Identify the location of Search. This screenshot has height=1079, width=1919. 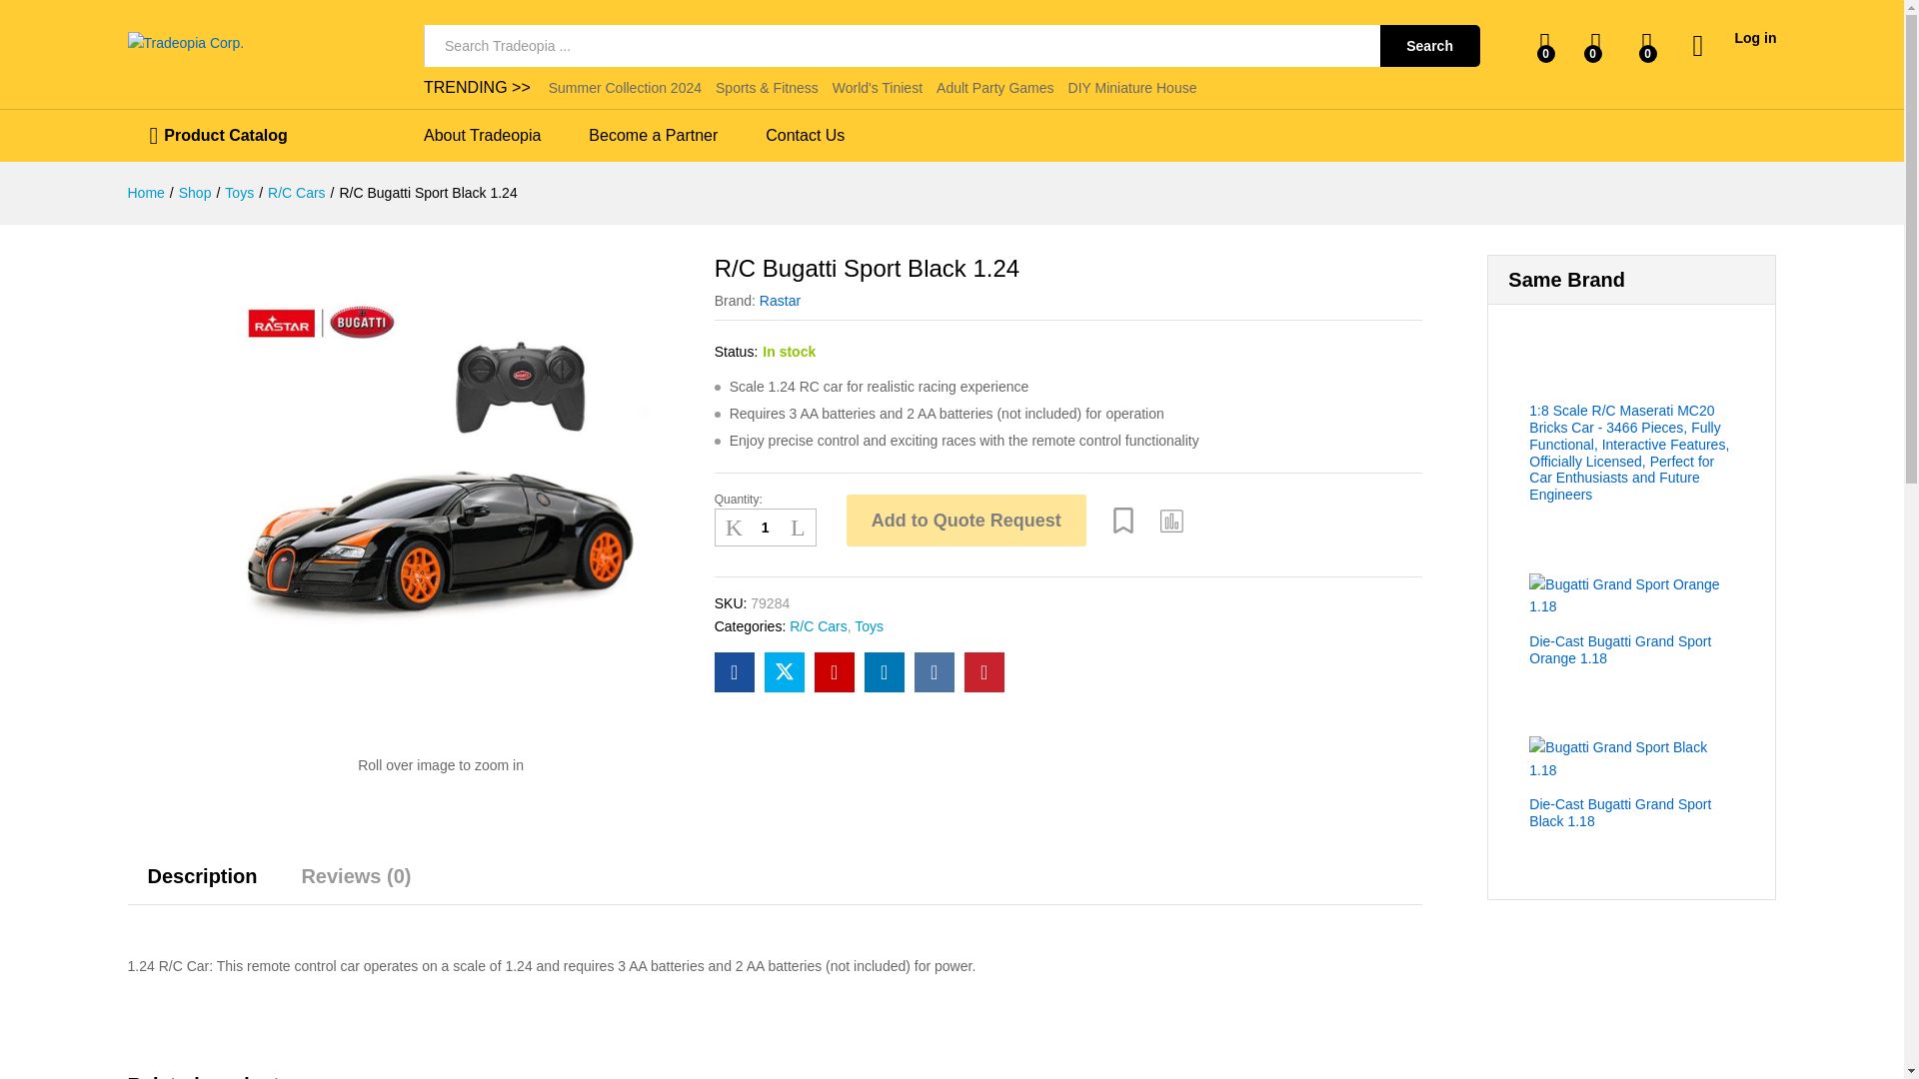
(1429, 45).